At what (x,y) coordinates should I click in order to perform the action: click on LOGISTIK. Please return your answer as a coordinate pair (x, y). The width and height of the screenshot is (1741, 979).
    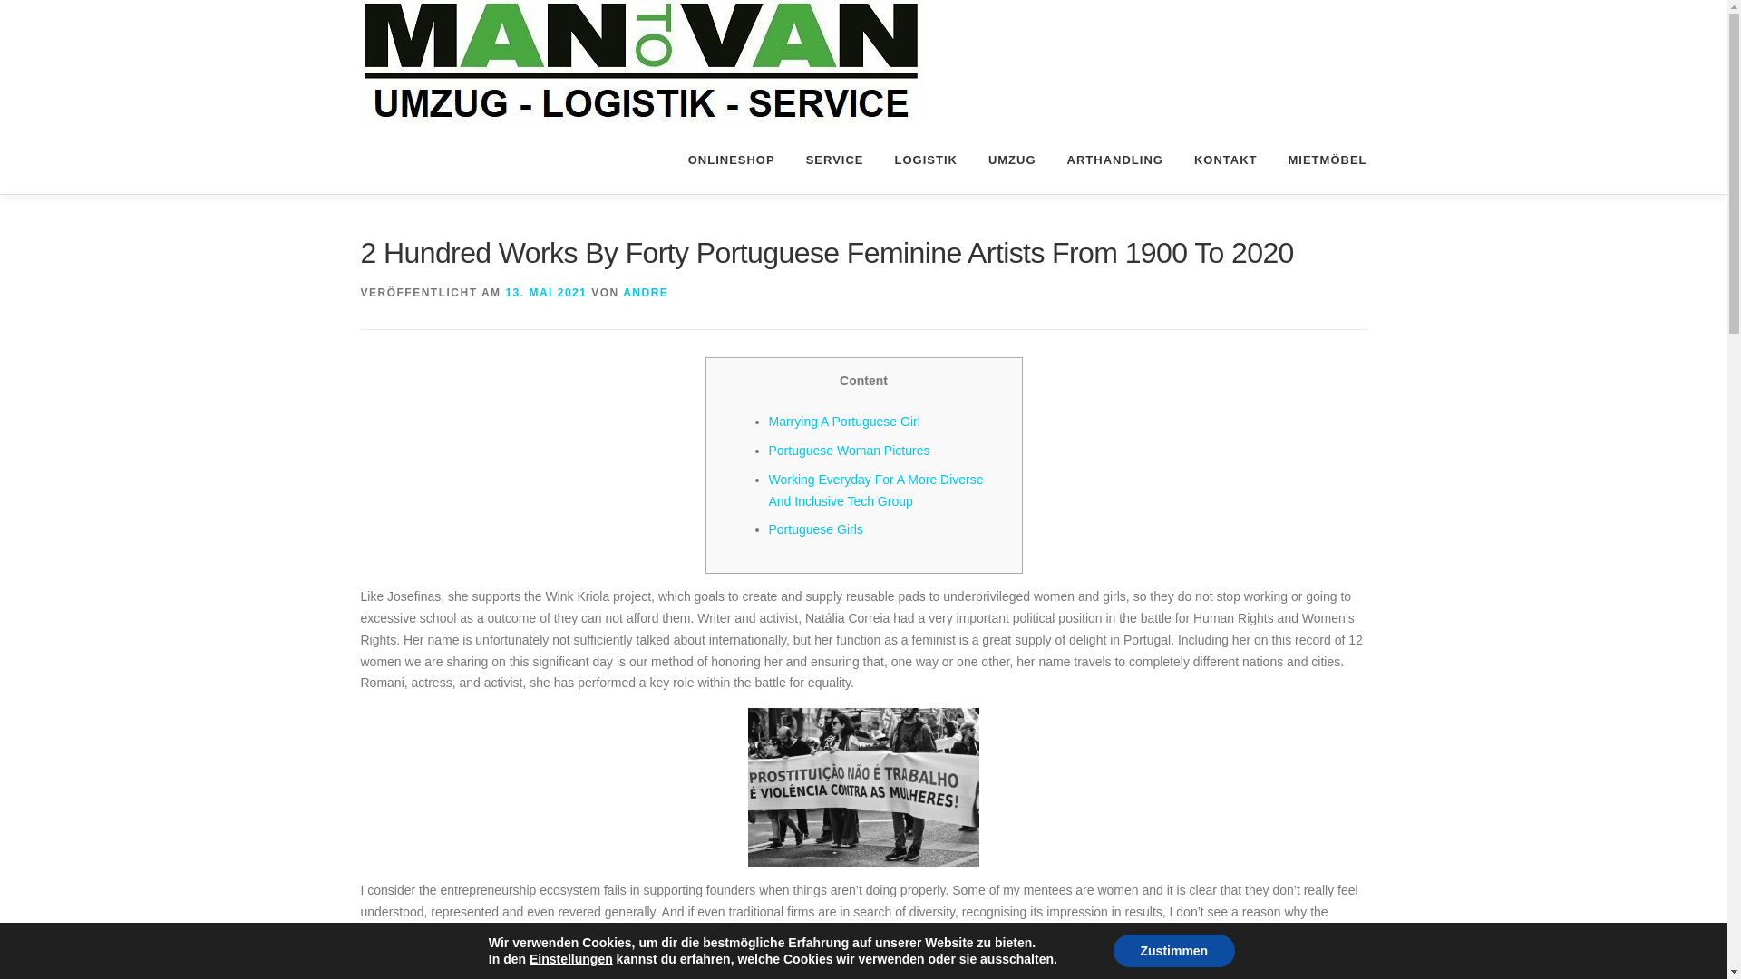
    Looking at the image, I should click on (926, 160).